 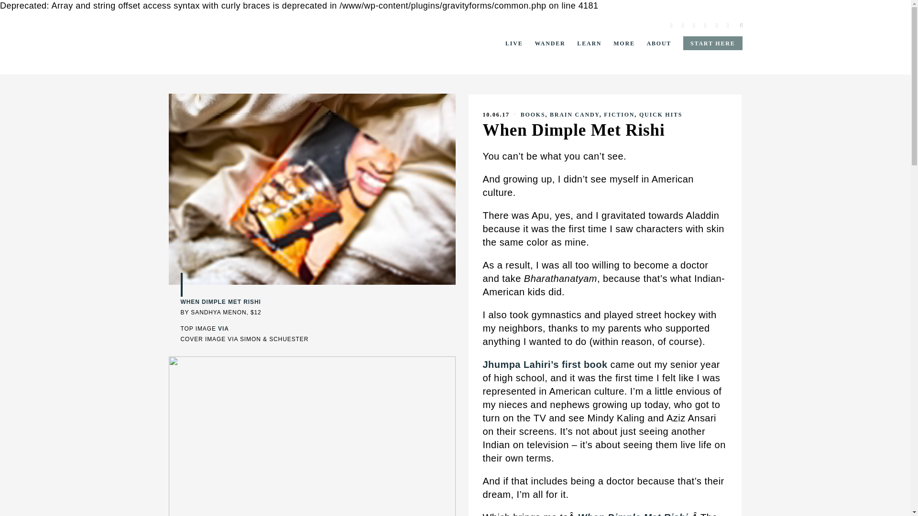 I want to click on ABOUT, so click(x=658, y=43).